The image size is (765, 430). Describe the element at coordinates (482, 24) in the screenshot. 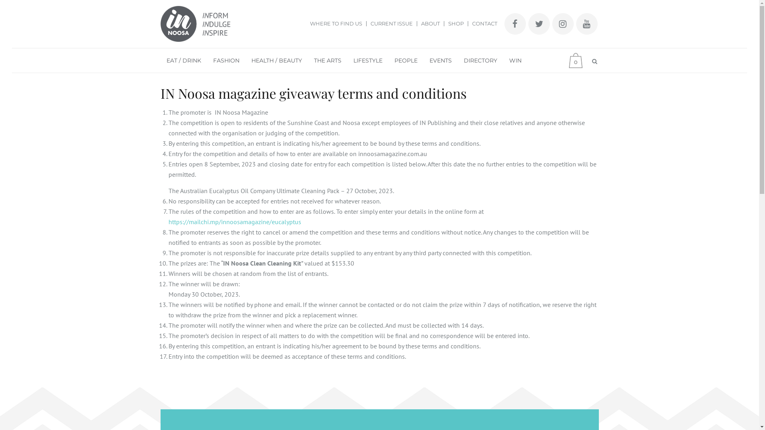

I see `CONTACT` at that location.